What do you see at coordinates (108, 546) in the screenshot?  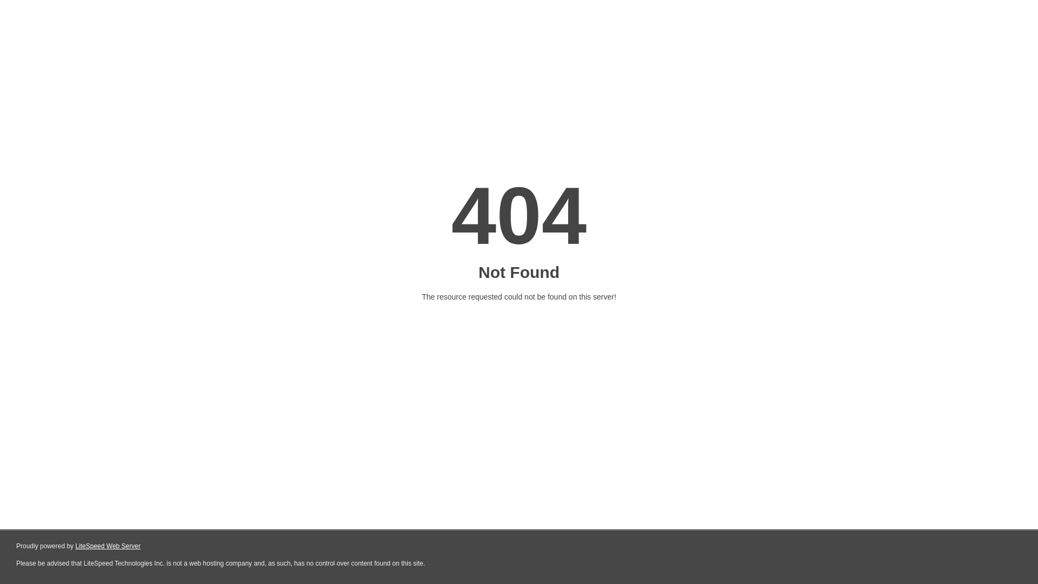 I see `LiteSpeed Web Server` at bounding box center [108, 546].